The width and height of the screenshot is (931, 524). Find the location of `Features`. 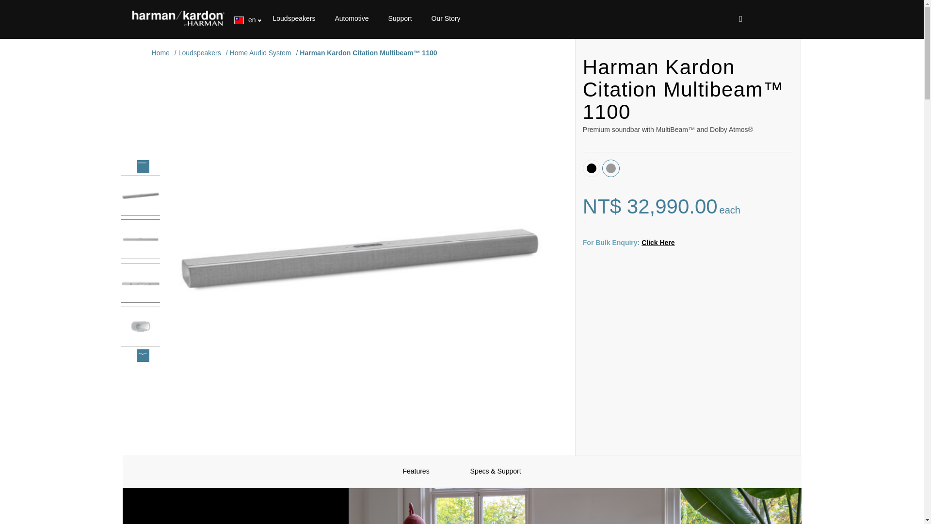

Features is located at coordinates (416, 471).